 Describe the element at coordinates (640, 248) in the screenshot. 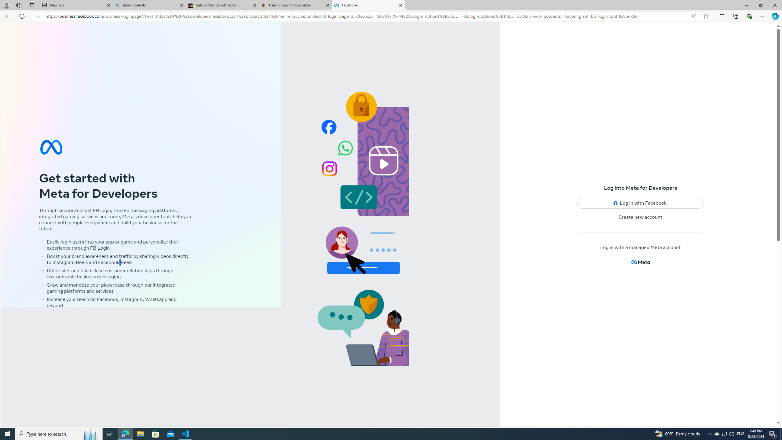

I see `Log in with a managed Meta account` at that location.